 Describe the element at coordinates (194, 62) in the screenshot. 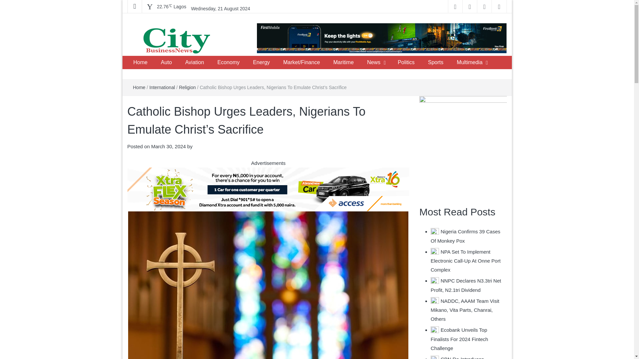

I see `Aviation` at that location.